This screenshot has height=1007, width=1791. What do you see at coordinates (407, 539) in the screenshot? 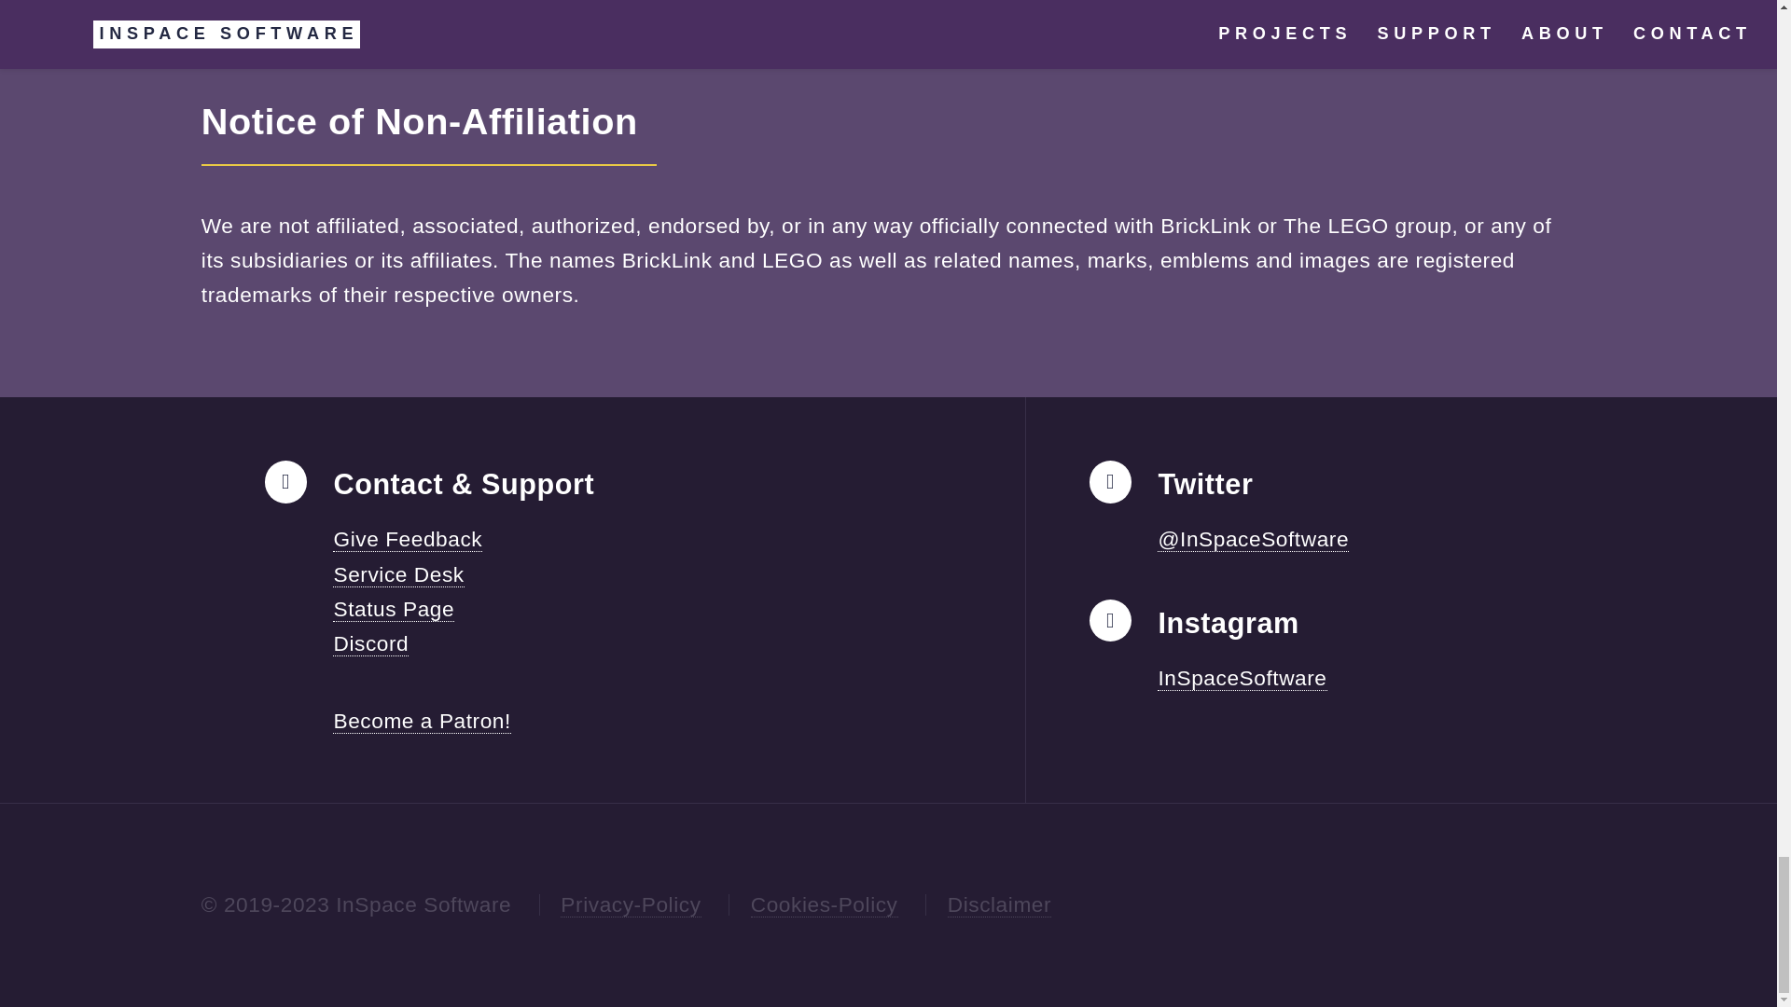
I see `Give Feedback` at bounding box center [407, 539].